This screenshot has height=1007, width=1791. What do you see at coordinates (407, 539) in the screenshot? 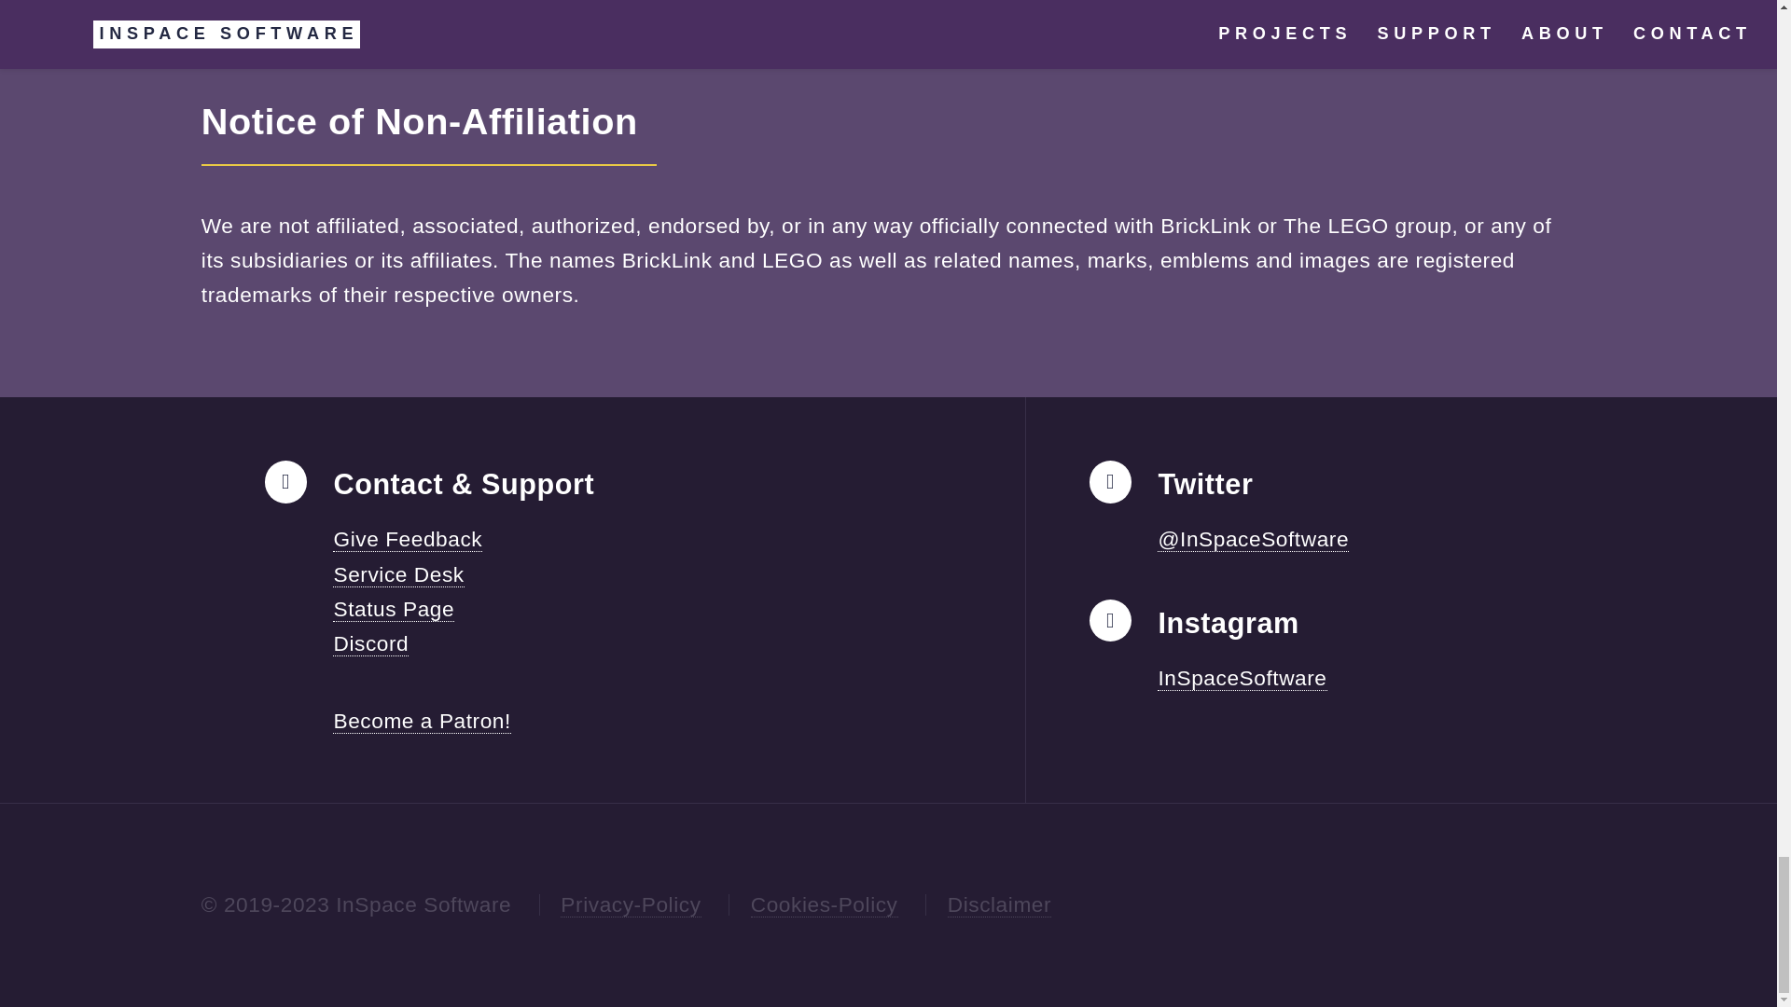
I see `Give Feedback` at bounding box center [407, 539].